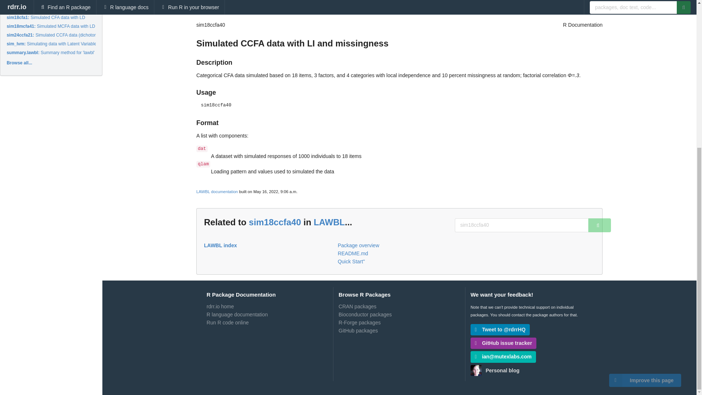 The image size is (702, 395). I want to click on sim18ccfa41: Simulated CCFA data with LD and missingness, so click(67, 1).